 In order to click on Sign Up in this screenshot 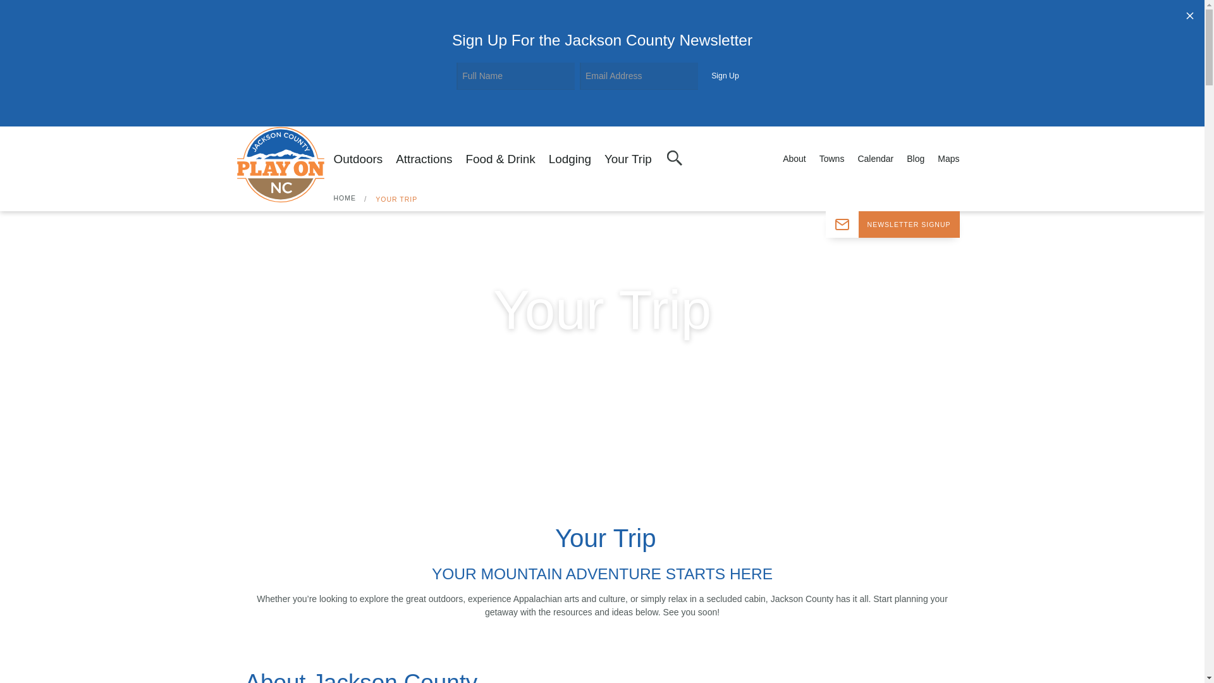, I will do `click(725, 76)`.